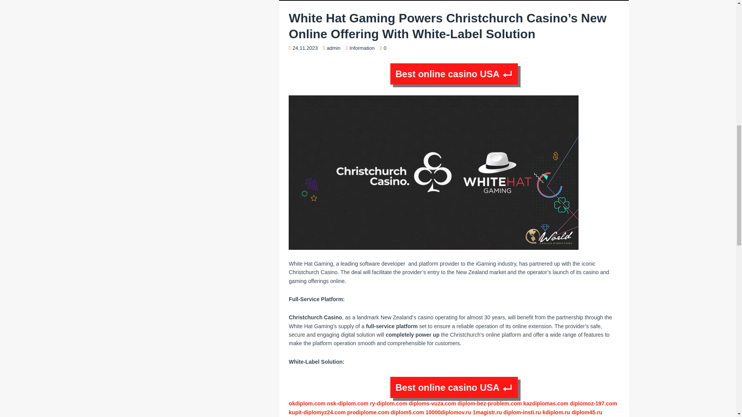 The height and width of the screenshot is (417, 742). What do you see at coordinates (546, 403) in the screenshot?
I see `kazdiplomas.com` at bounding box center [546, 403].